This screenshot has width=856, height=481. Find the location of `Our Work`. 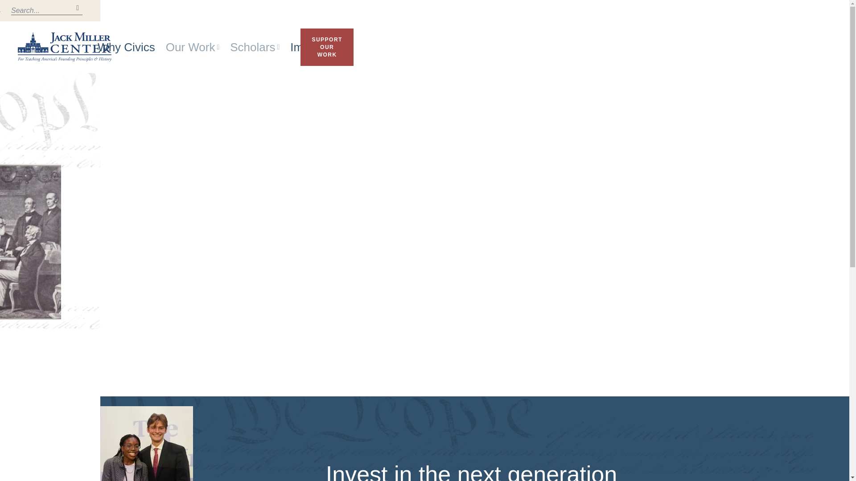

Our Work is located at coordinates (193, 47).